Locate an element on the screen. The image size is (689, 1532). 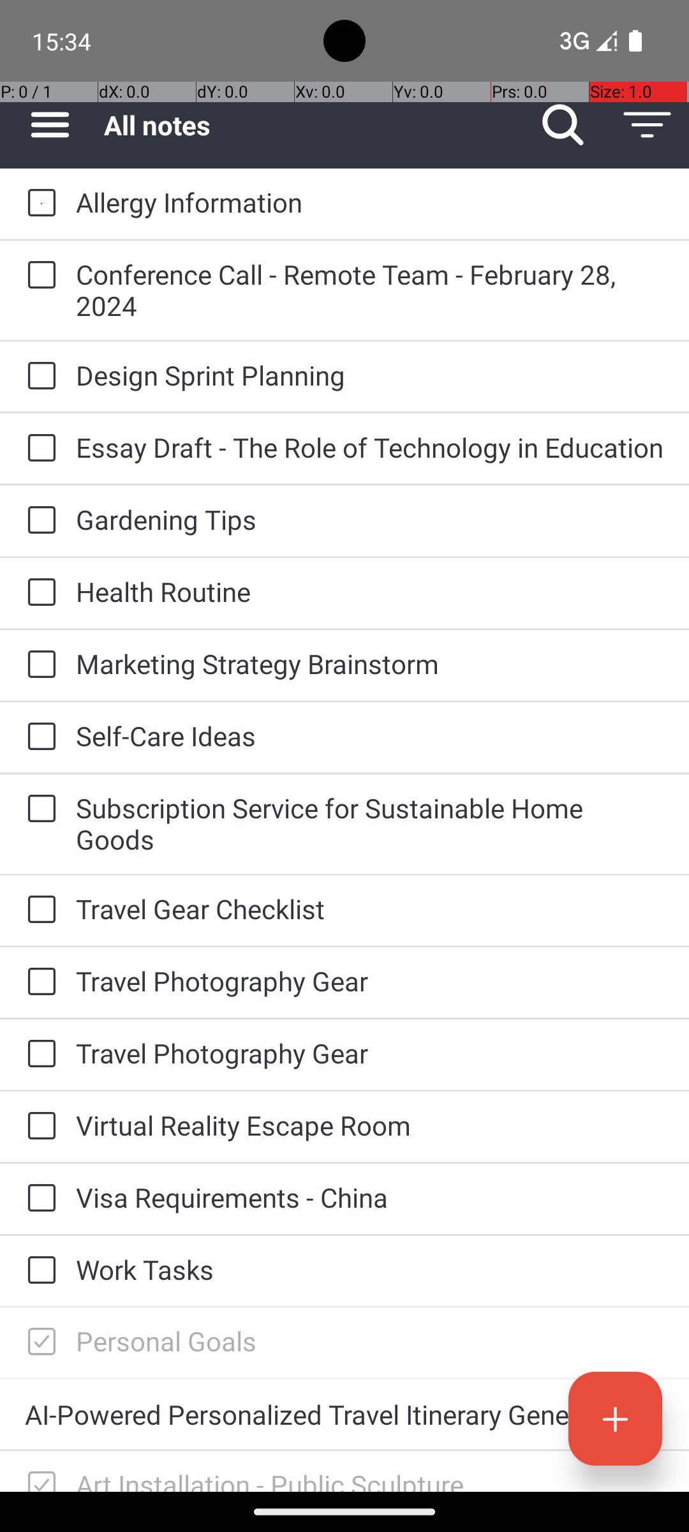
to-do: Visa Requirements - China is located at coordinates (38, 1199).